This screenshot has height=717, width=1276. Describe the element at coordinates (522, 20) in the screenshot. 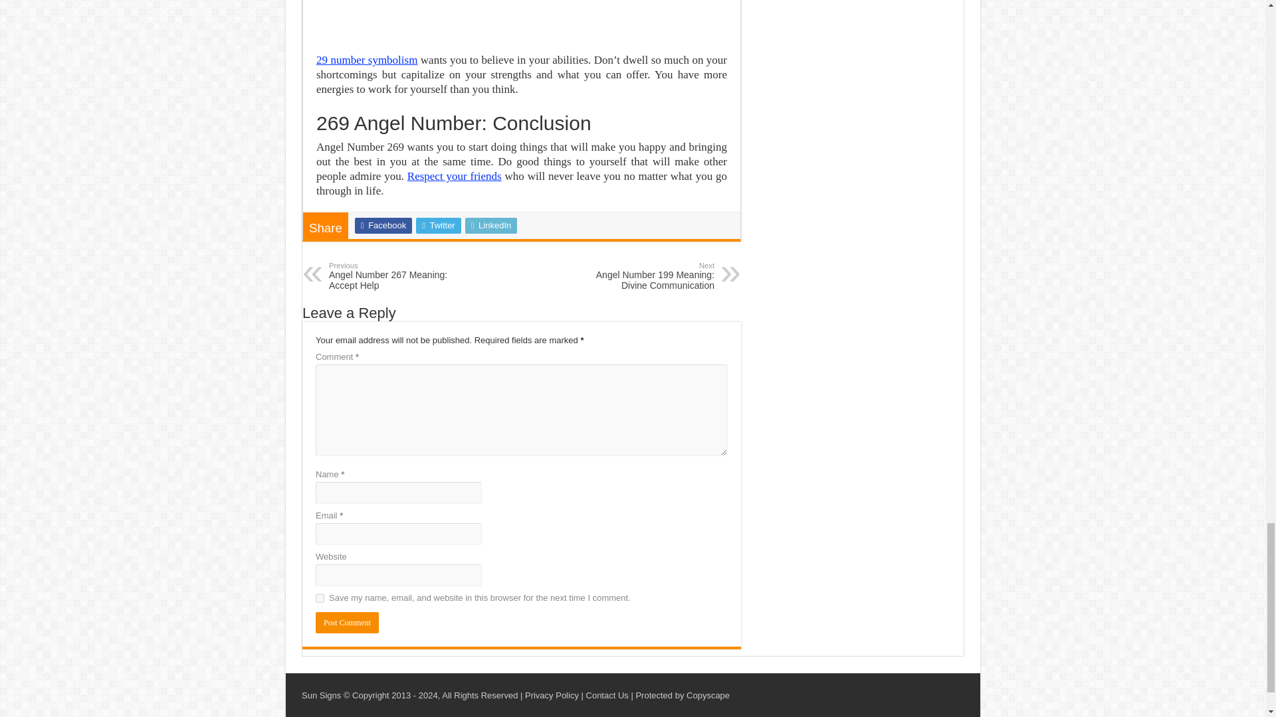

I see `Advertisement` at that location.